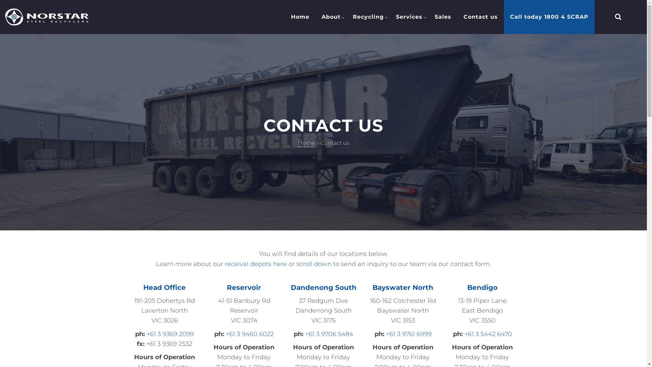 The width and height of the screenshot is (652, 367). I want to click on scroll down, so click(314, 264).